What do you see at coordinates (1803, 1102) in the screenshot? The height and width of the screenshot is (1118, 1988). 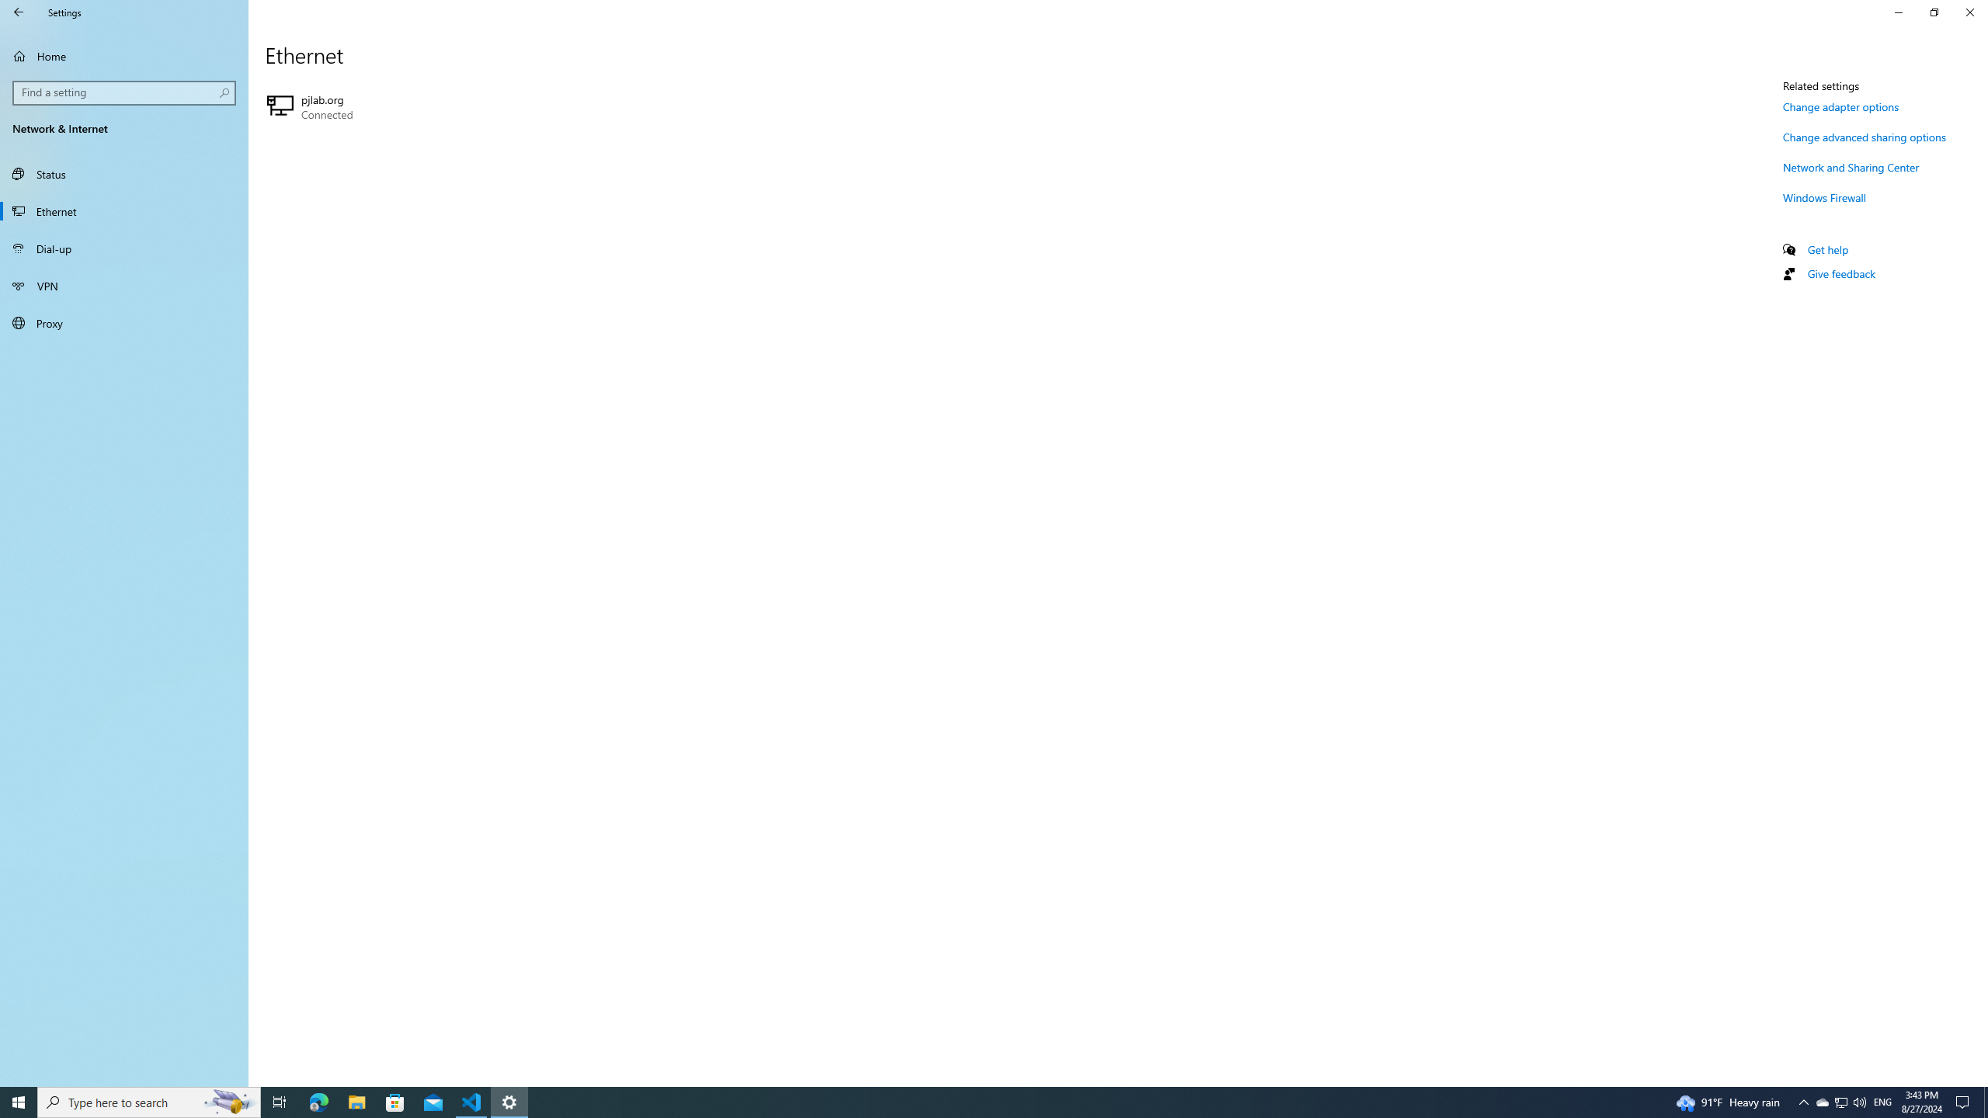 I see `Notification Chevron` at bounding box center [1803, 1102].